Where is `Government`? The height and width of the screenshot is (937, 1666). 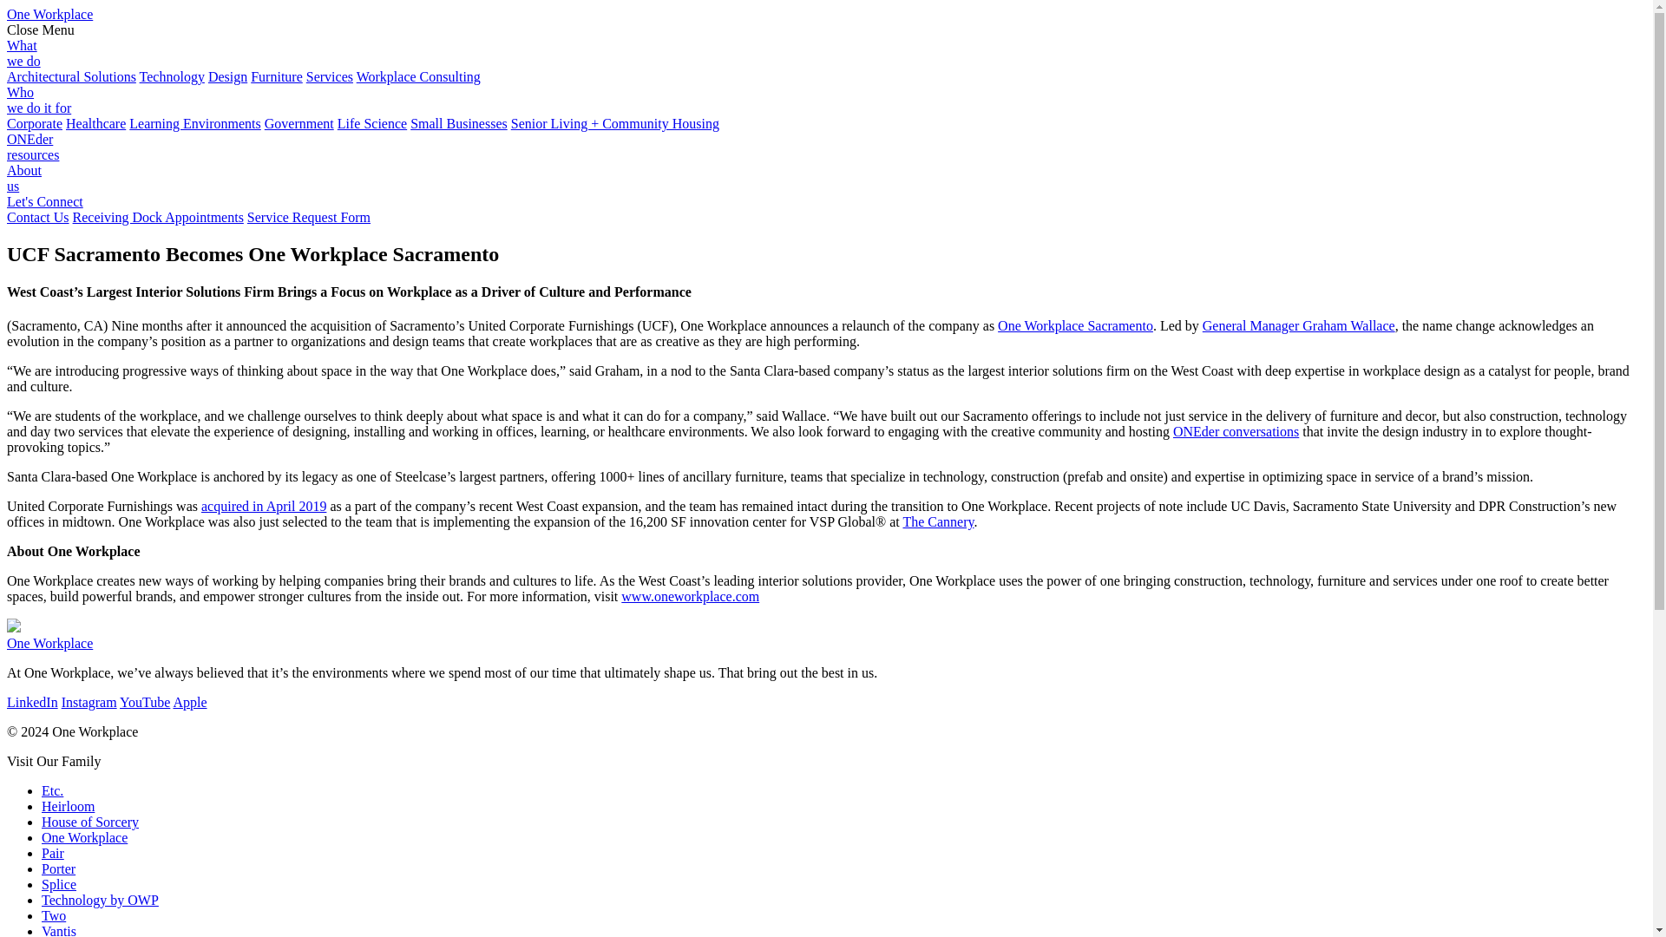
Government is located at coordinates (299, 123).